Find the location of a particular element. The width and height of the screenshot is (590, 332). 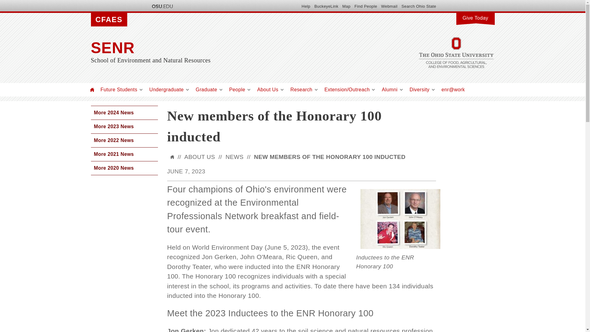

Home is located at coordinates (232, 48).